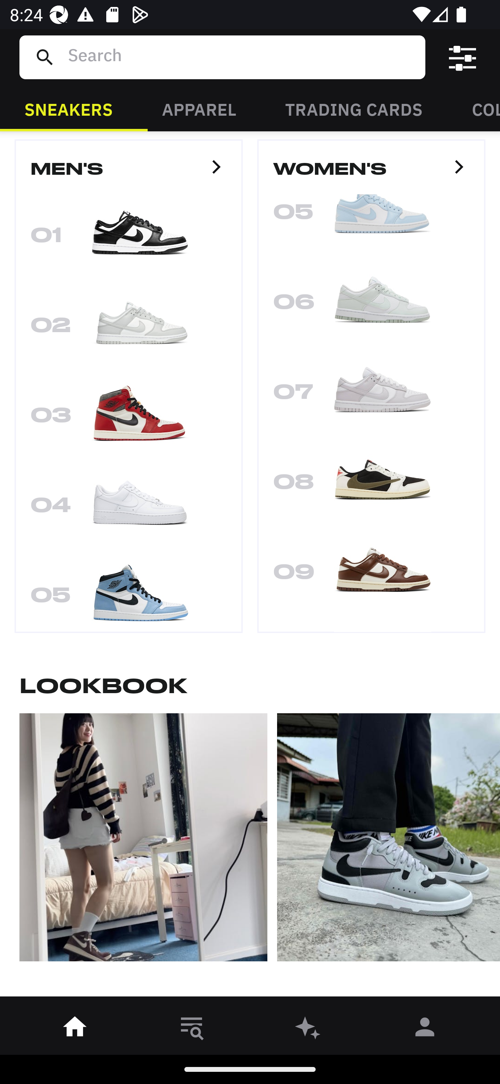 The height and width of the screenshot is (1084, 500). I want to click on SNEAKERS, so click(68, 108).